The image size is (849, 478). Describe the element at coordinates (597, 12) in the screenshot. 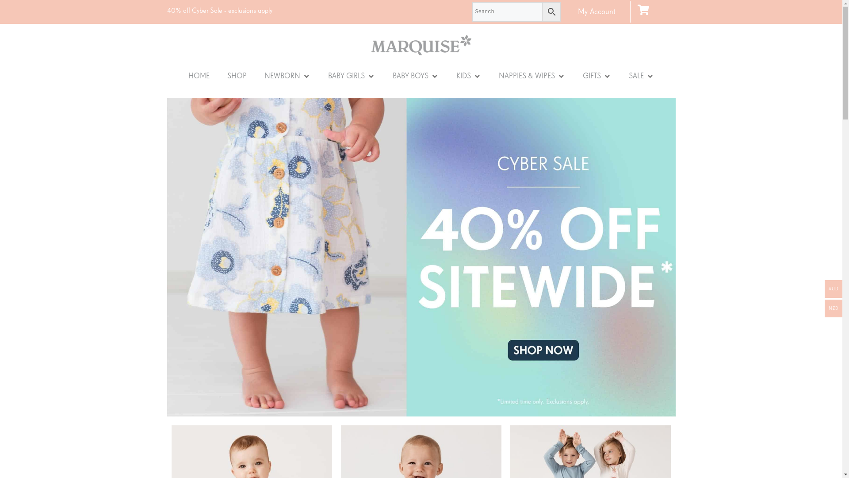

I see `My Account` at that location.